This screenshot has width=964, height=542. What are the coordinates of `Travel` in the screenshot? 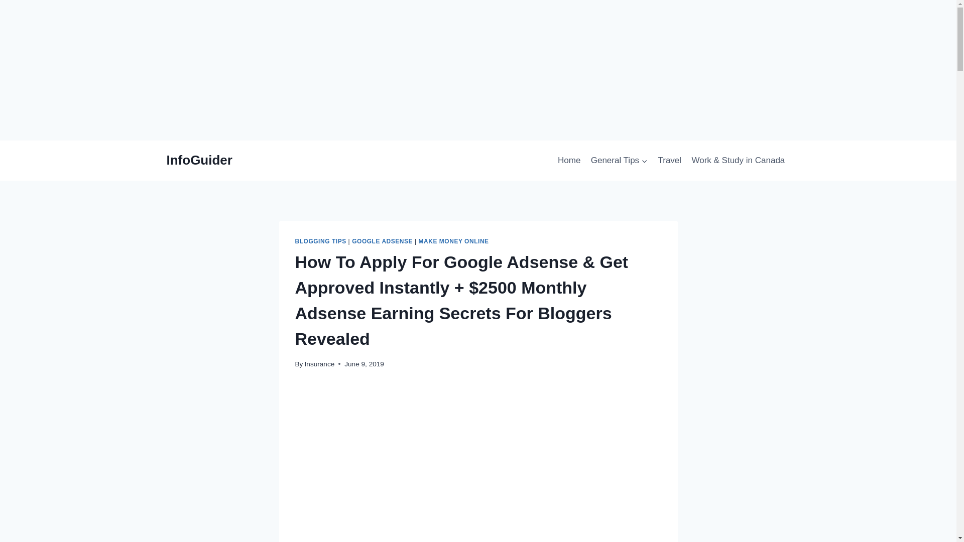 It's located at (669, 161).